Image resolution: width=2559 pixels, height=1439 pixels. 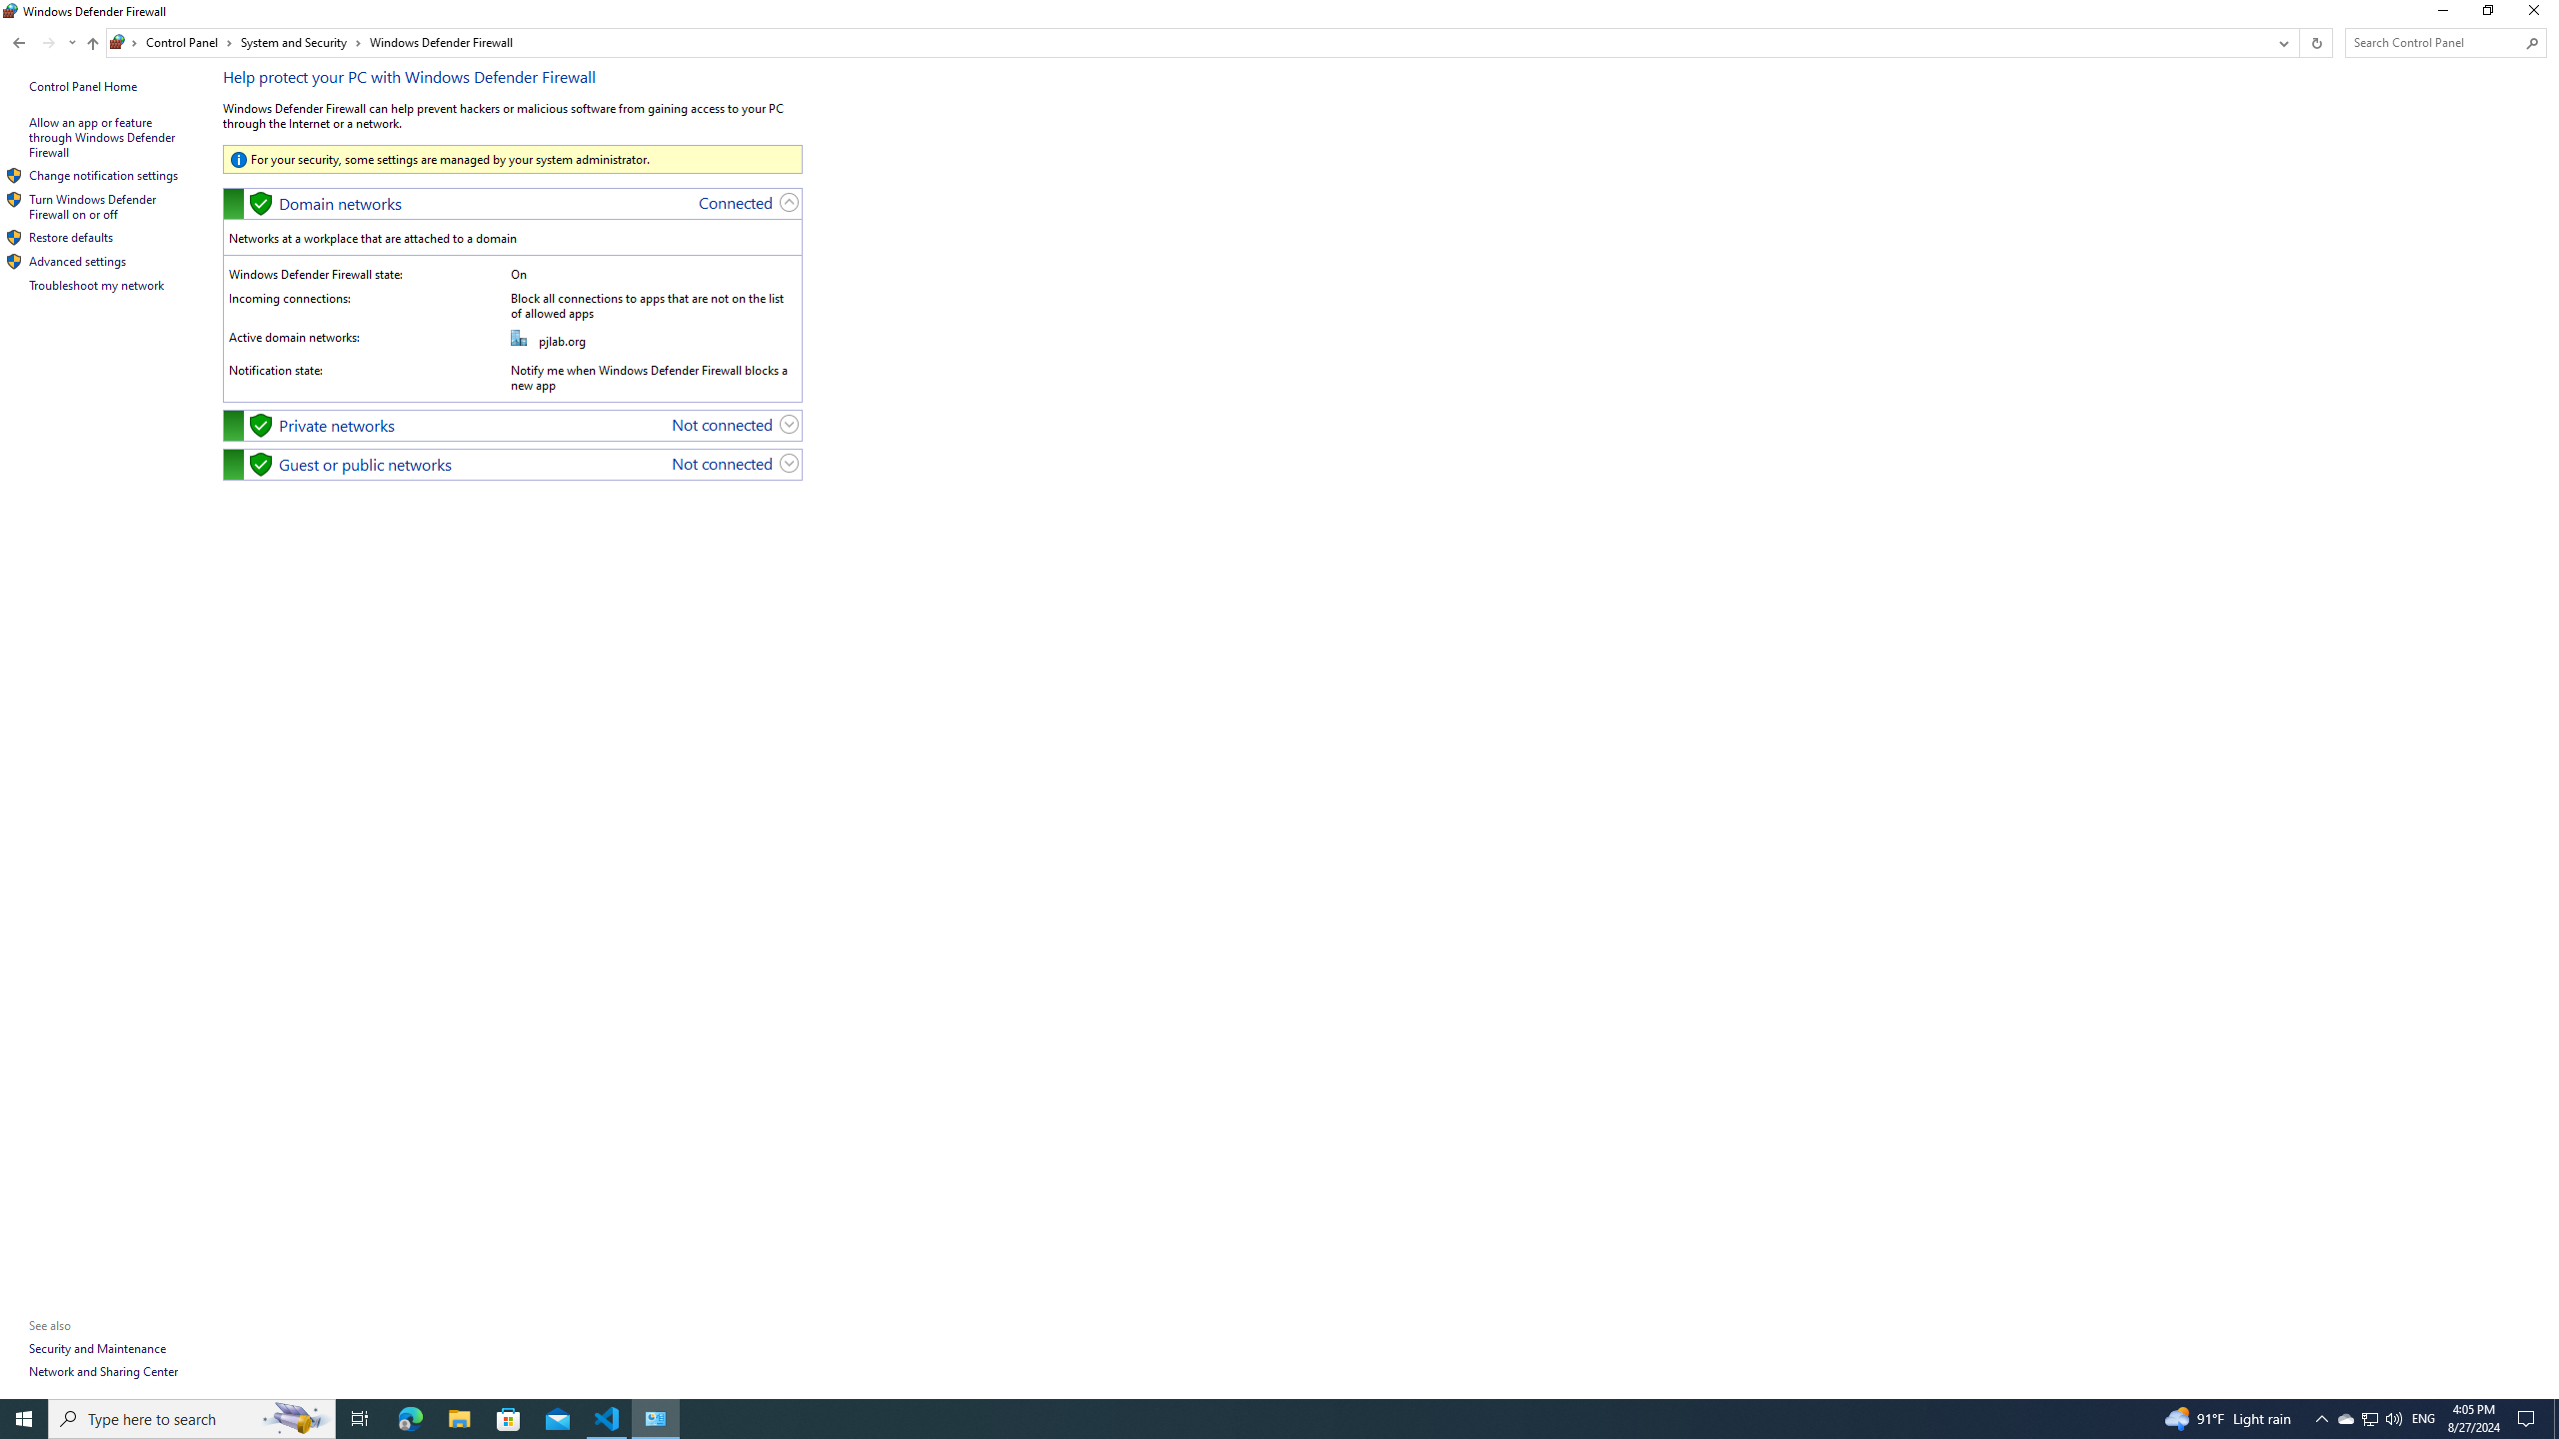 What do you see at coordinates (509, 1419) in the screenshot?
I see `Q2790: 100%` at bounding box center [509, 1419].